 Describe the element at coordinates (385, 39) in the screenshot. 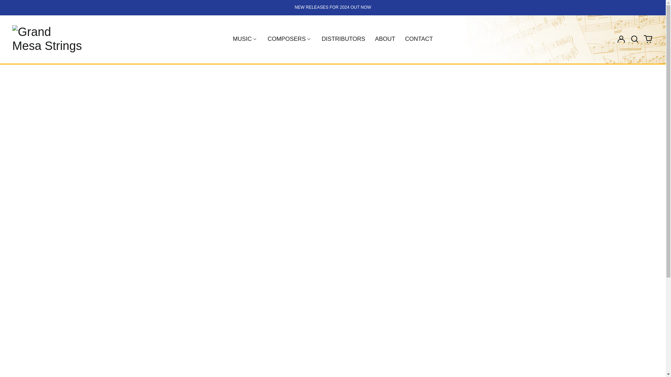

I see `ABOUT` at that location.